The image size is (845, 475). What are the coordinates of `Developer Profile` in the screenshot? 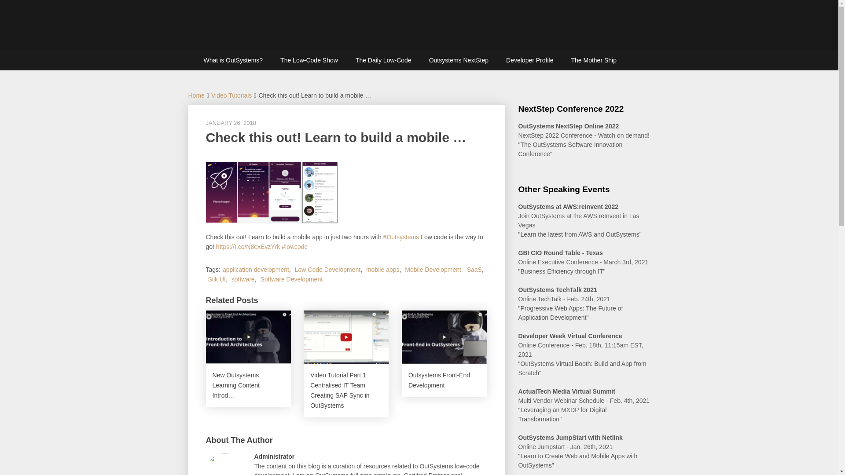 It's located at (529, 60).